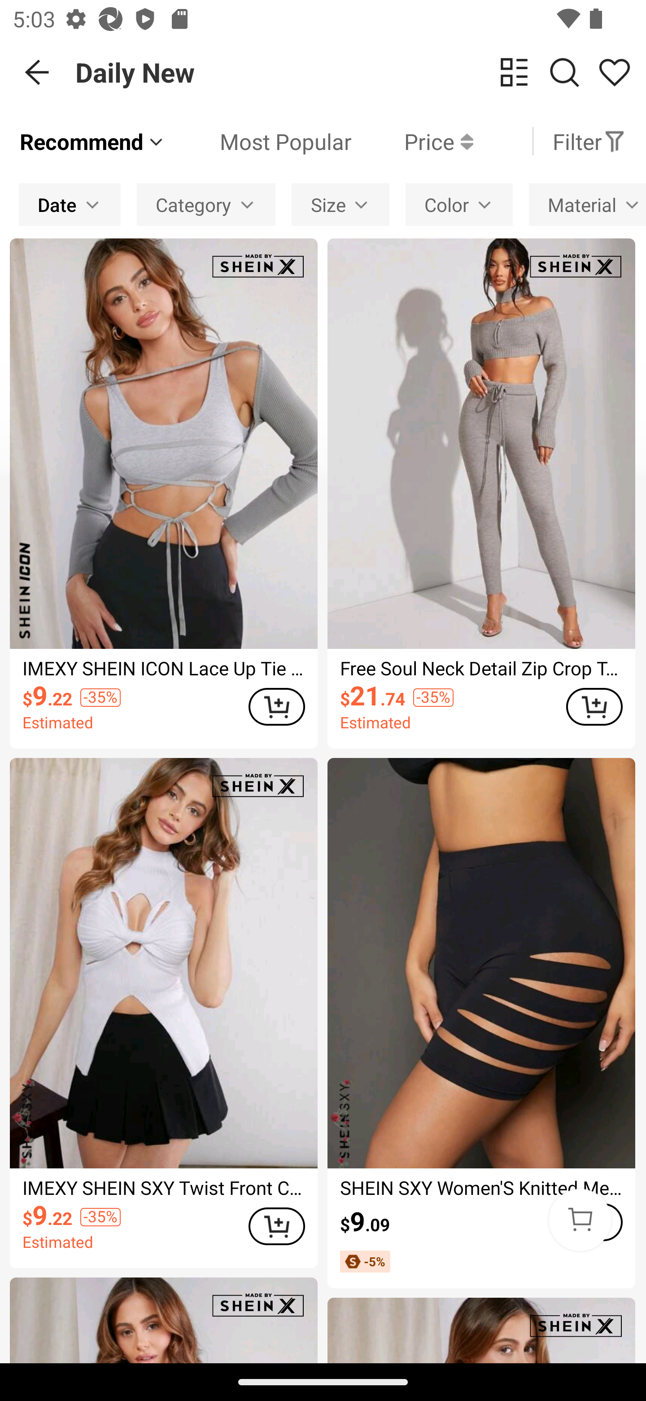 This screenshot has width=646, height=1401. I want to click on Price, so click(412, 141).